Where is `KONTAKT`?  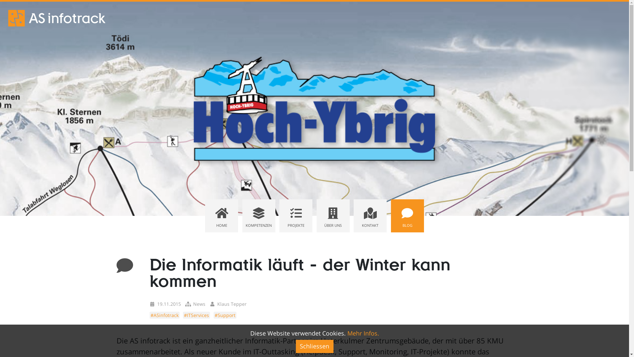
KONTAKT is located at coordinates (370, 216).